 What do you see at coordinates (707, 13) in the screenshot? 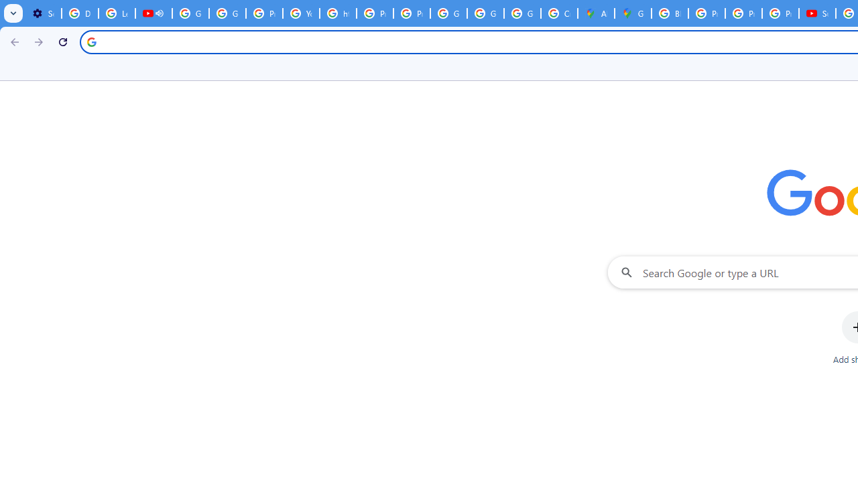
I see `Privacy Help Center - Policies Help` at bounding box center [707, 13].